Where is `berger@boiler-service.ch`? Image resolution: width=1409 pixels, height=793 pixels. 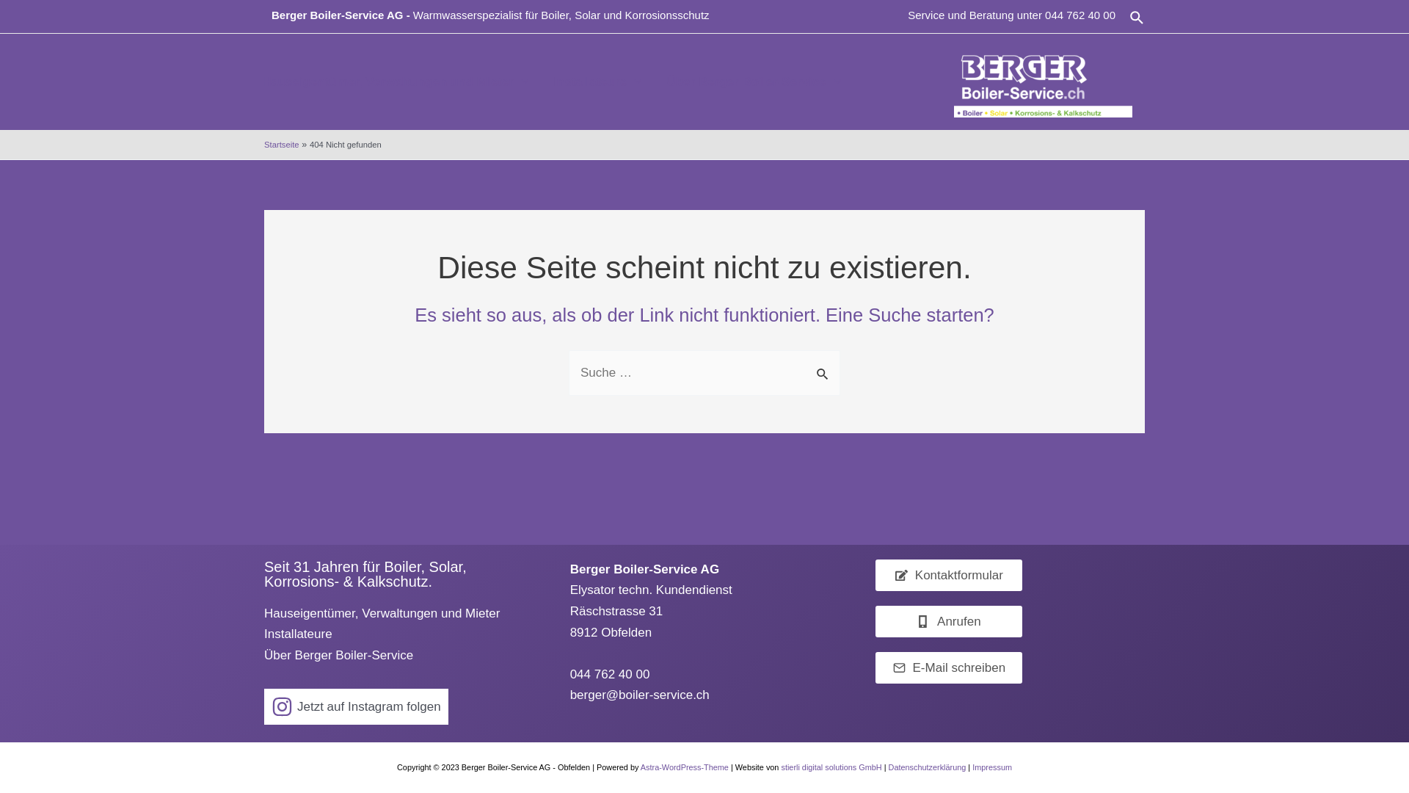
berger@boiler-service.ch is located at coordinates (640, 695).